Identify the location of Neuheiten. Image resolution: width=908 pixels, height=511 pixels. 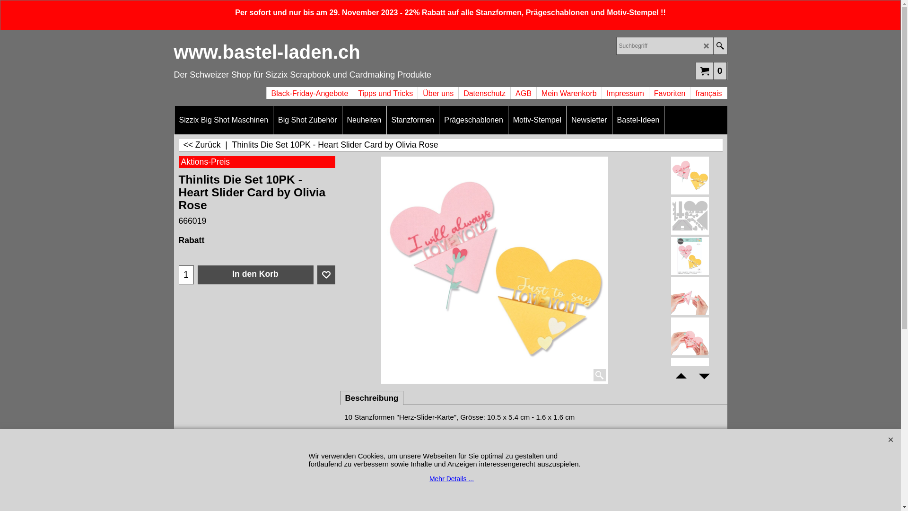
(364, 120).